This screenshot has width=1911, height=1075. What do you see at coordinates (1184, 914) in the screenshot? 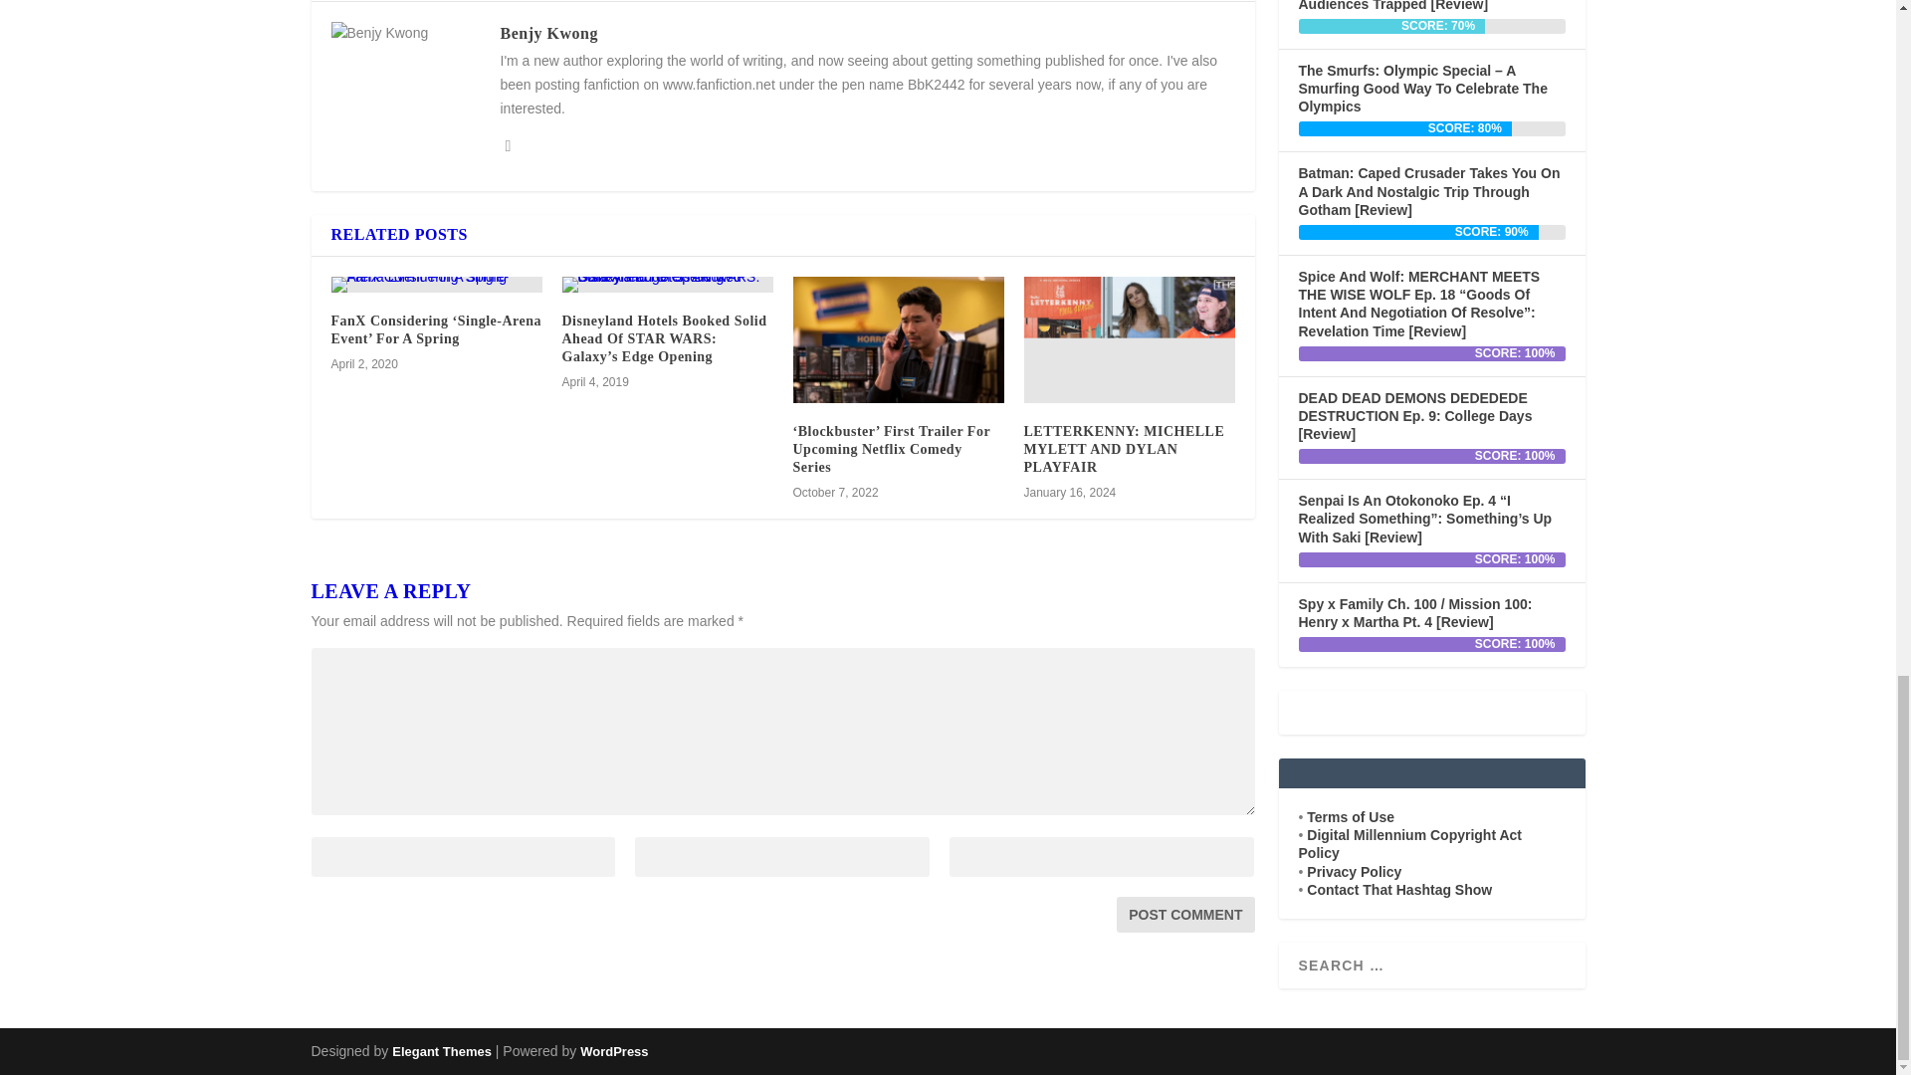
I see `Post Comment` at bounding box center [1184, 914].